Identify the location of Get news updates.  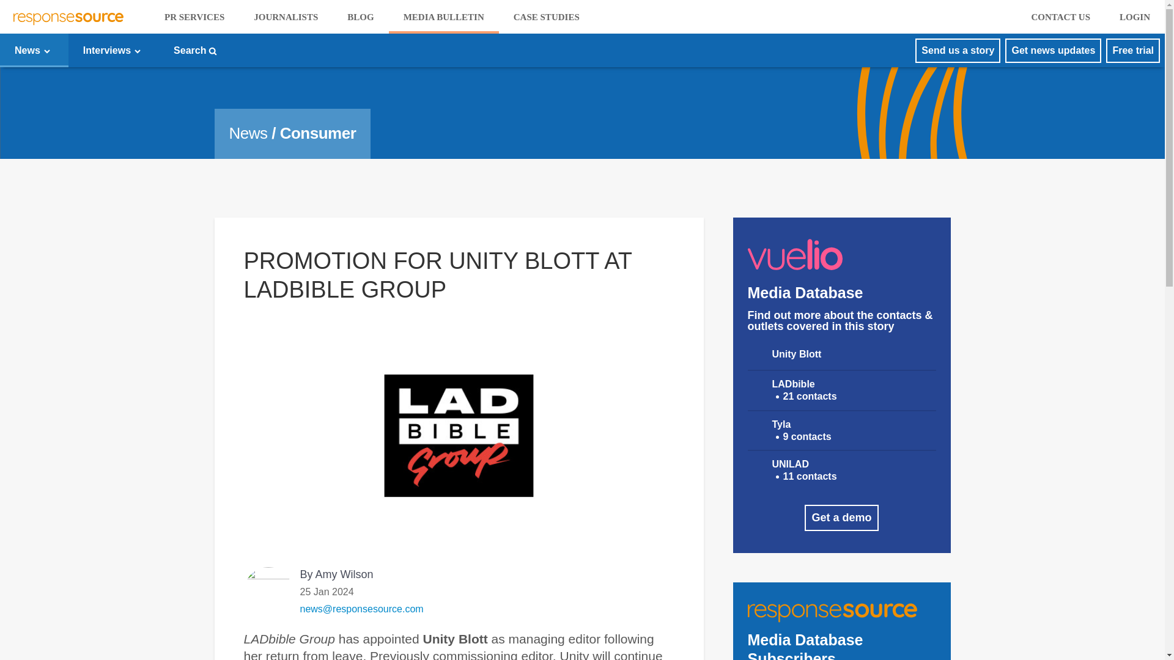
(1053, 50).